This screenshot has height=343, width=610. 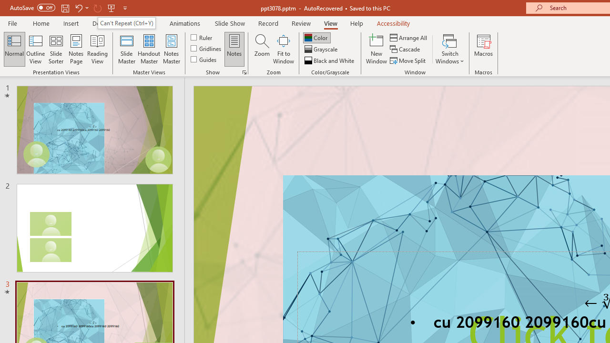 I want to click on Notes, so click(x=234, y=49).